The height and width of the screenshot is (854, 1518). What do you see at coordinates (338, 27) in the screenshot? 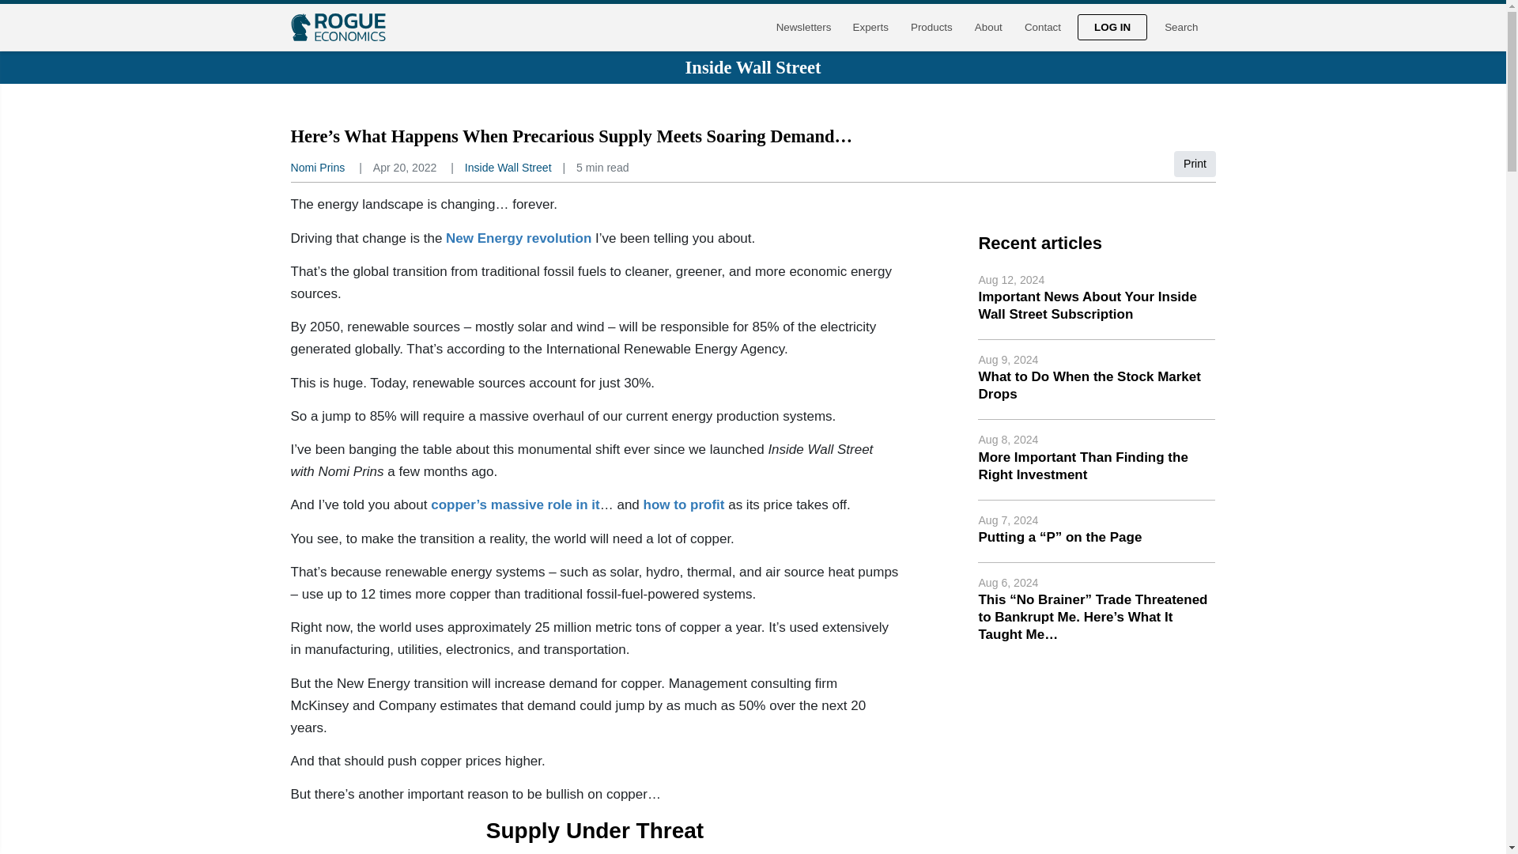
I see `Rogue Economics` at bounding box center [338, 27].